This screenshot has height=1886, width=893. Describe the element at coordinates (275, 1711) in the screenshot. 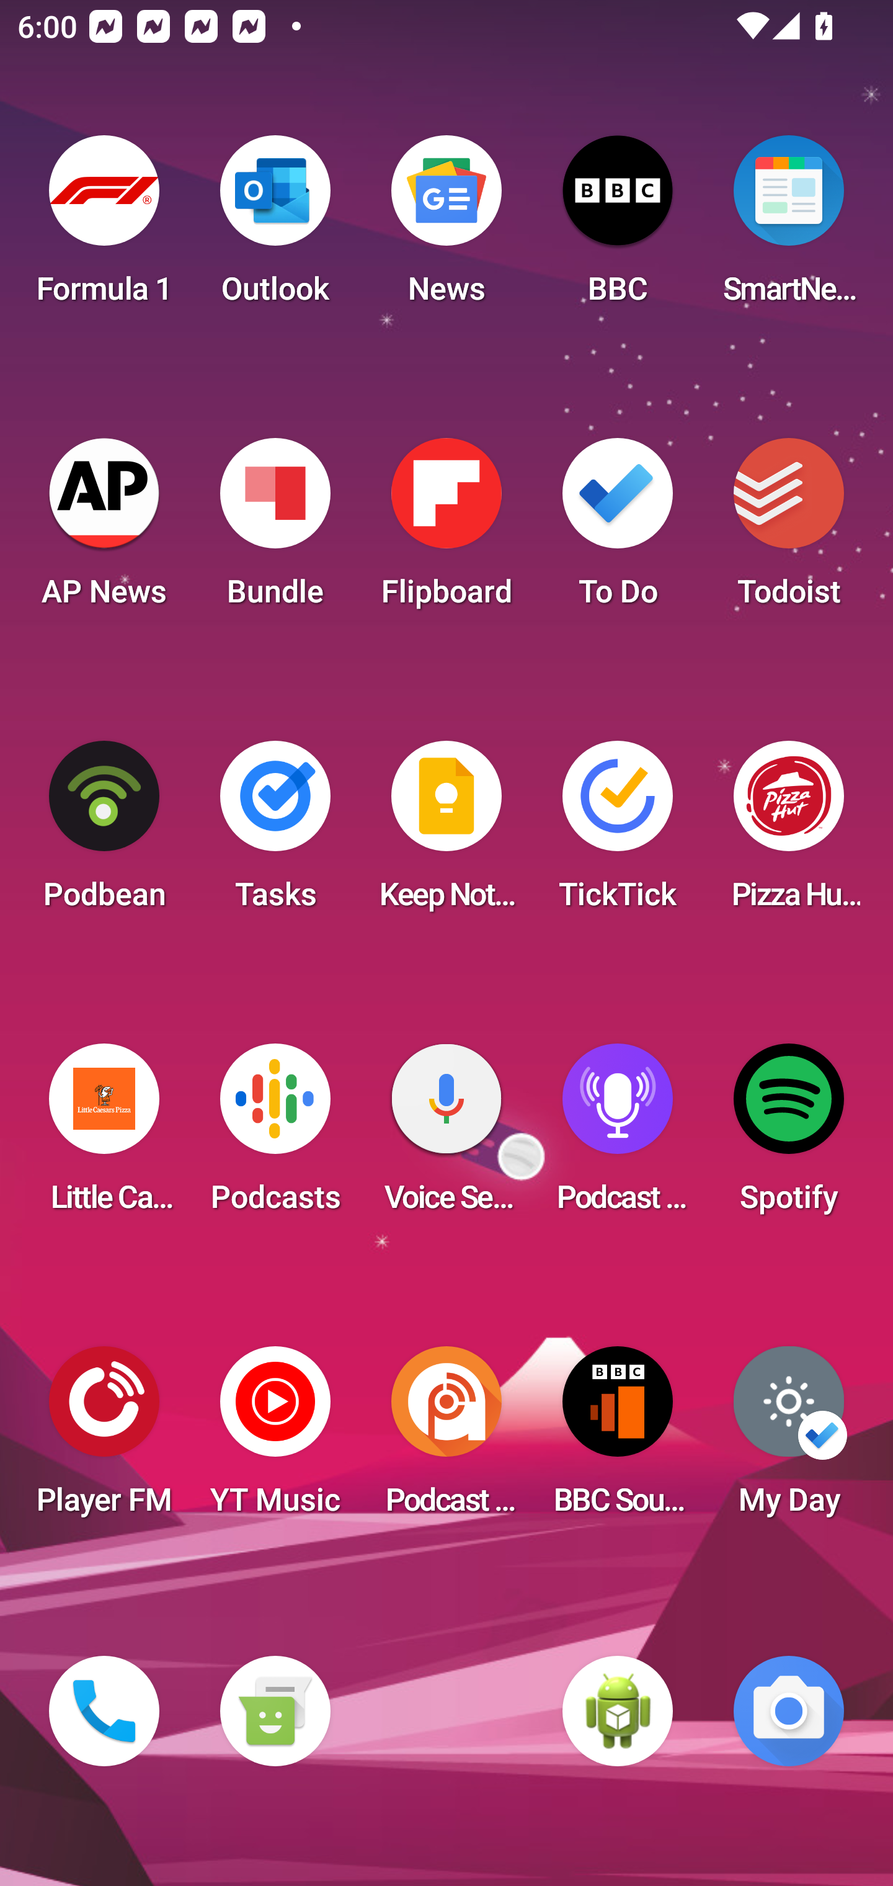

I see `Messaging` at that location.